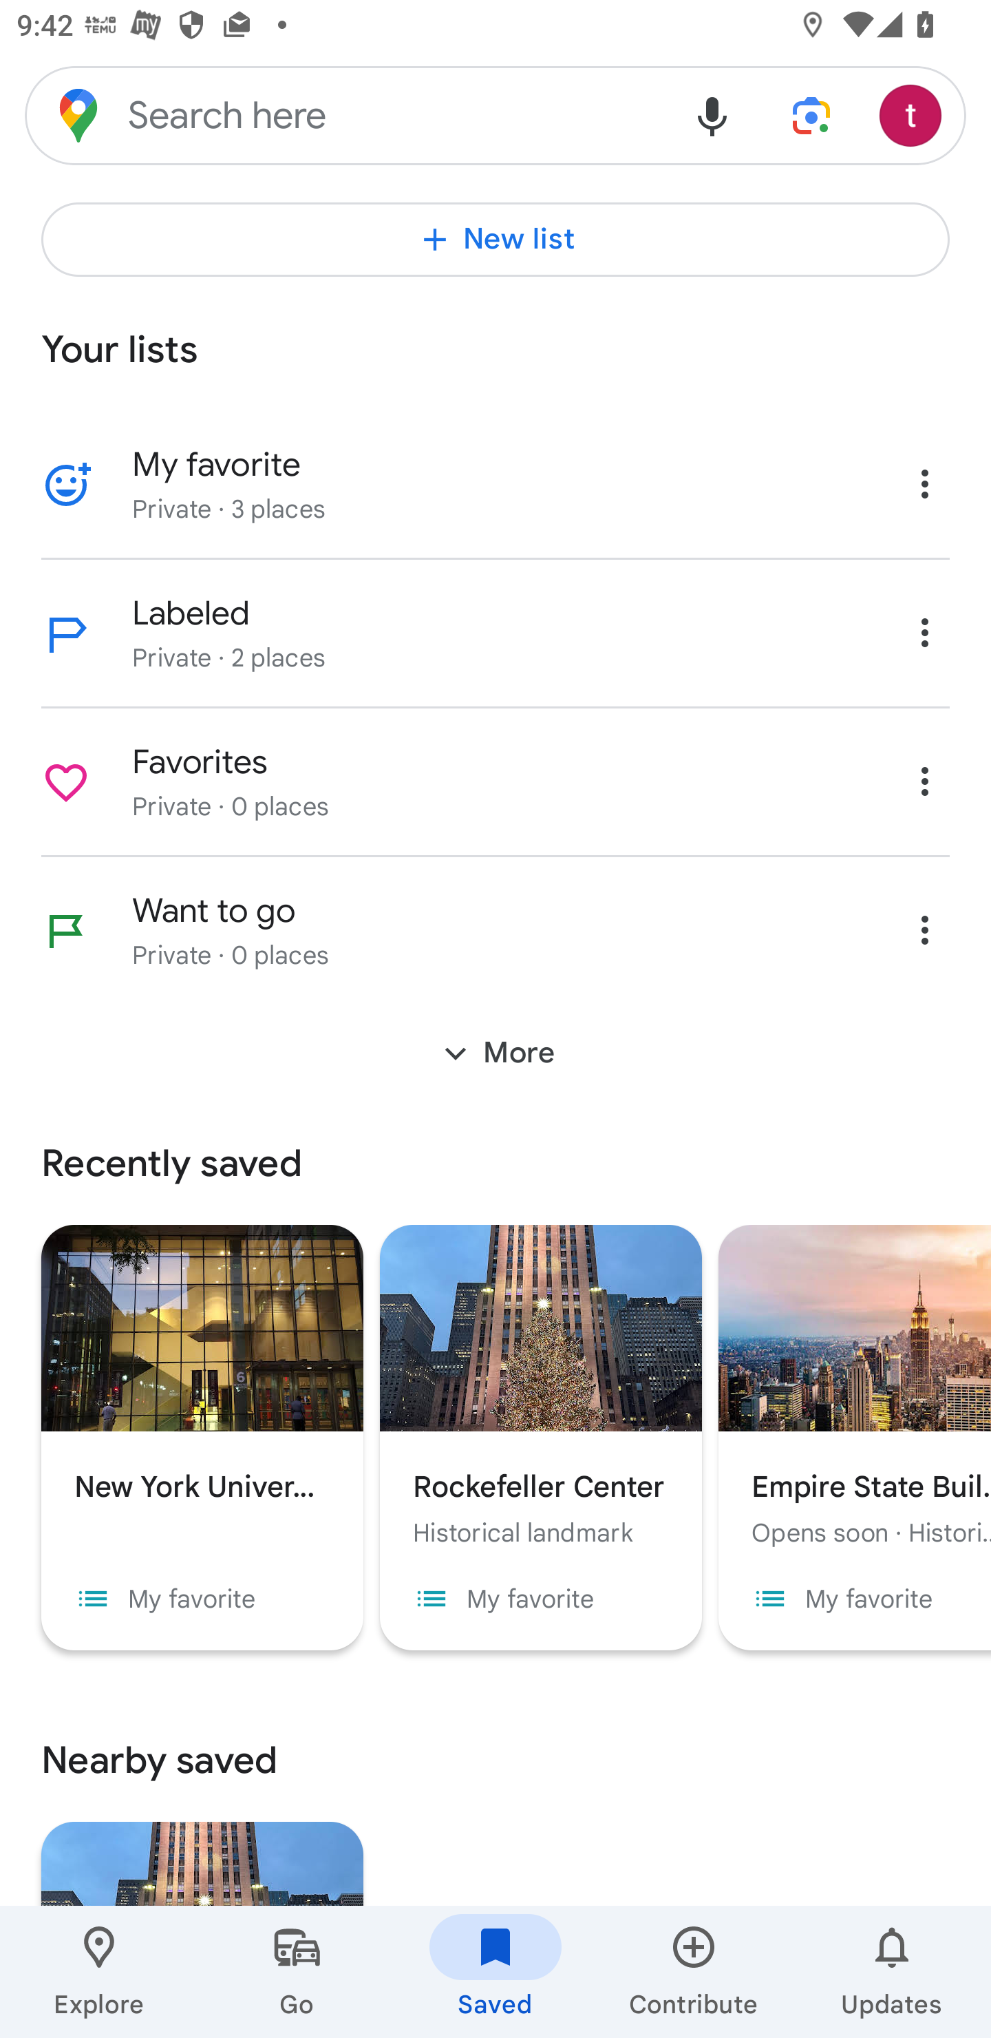 Image resolution: width=991 pixels, height=2038 pixels. Describe the element at coordinates (66, 782) in the screenshot. I see `Edit list` at that location.